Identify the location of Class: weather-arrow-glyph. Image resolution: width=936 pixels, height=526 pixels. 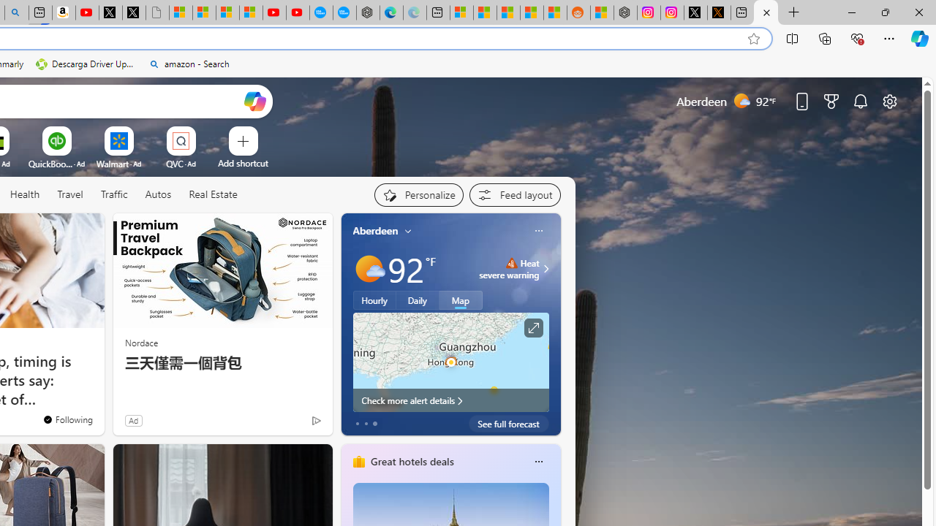
(546, 269).